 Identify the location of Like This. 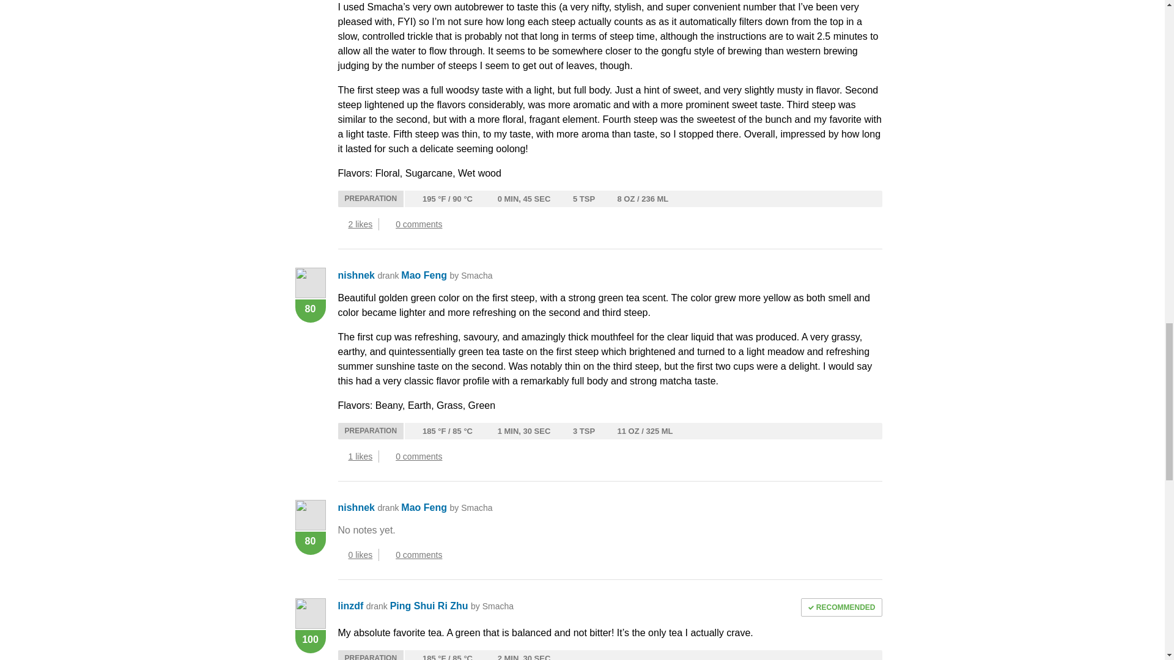
(341, 456).